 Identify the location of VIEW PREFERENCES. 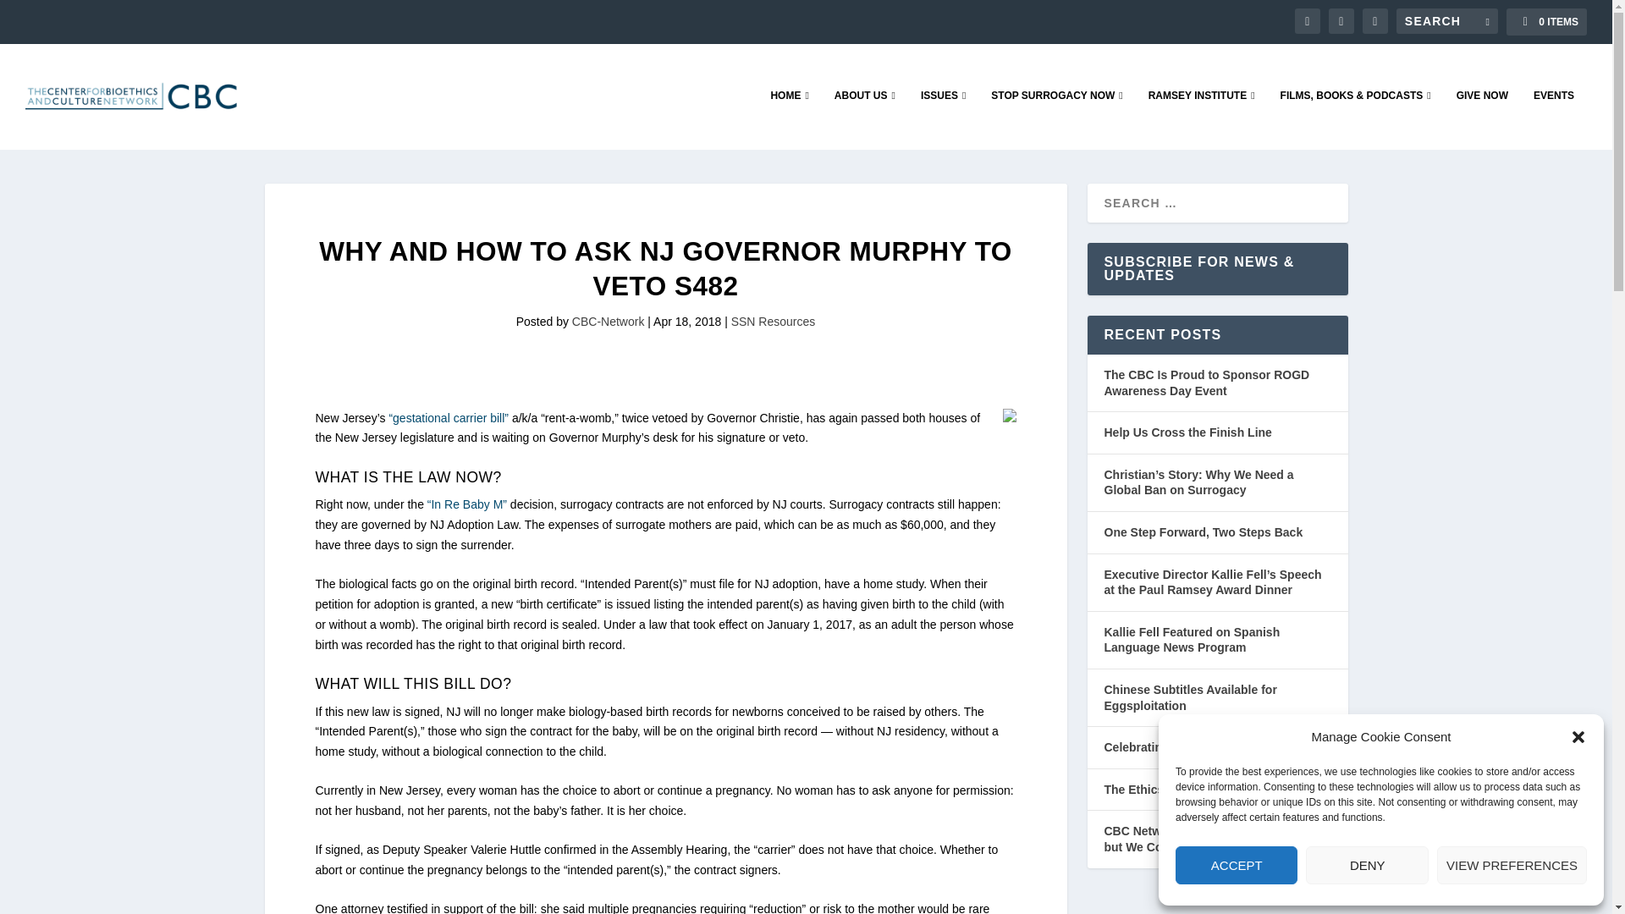
(1512, 865).